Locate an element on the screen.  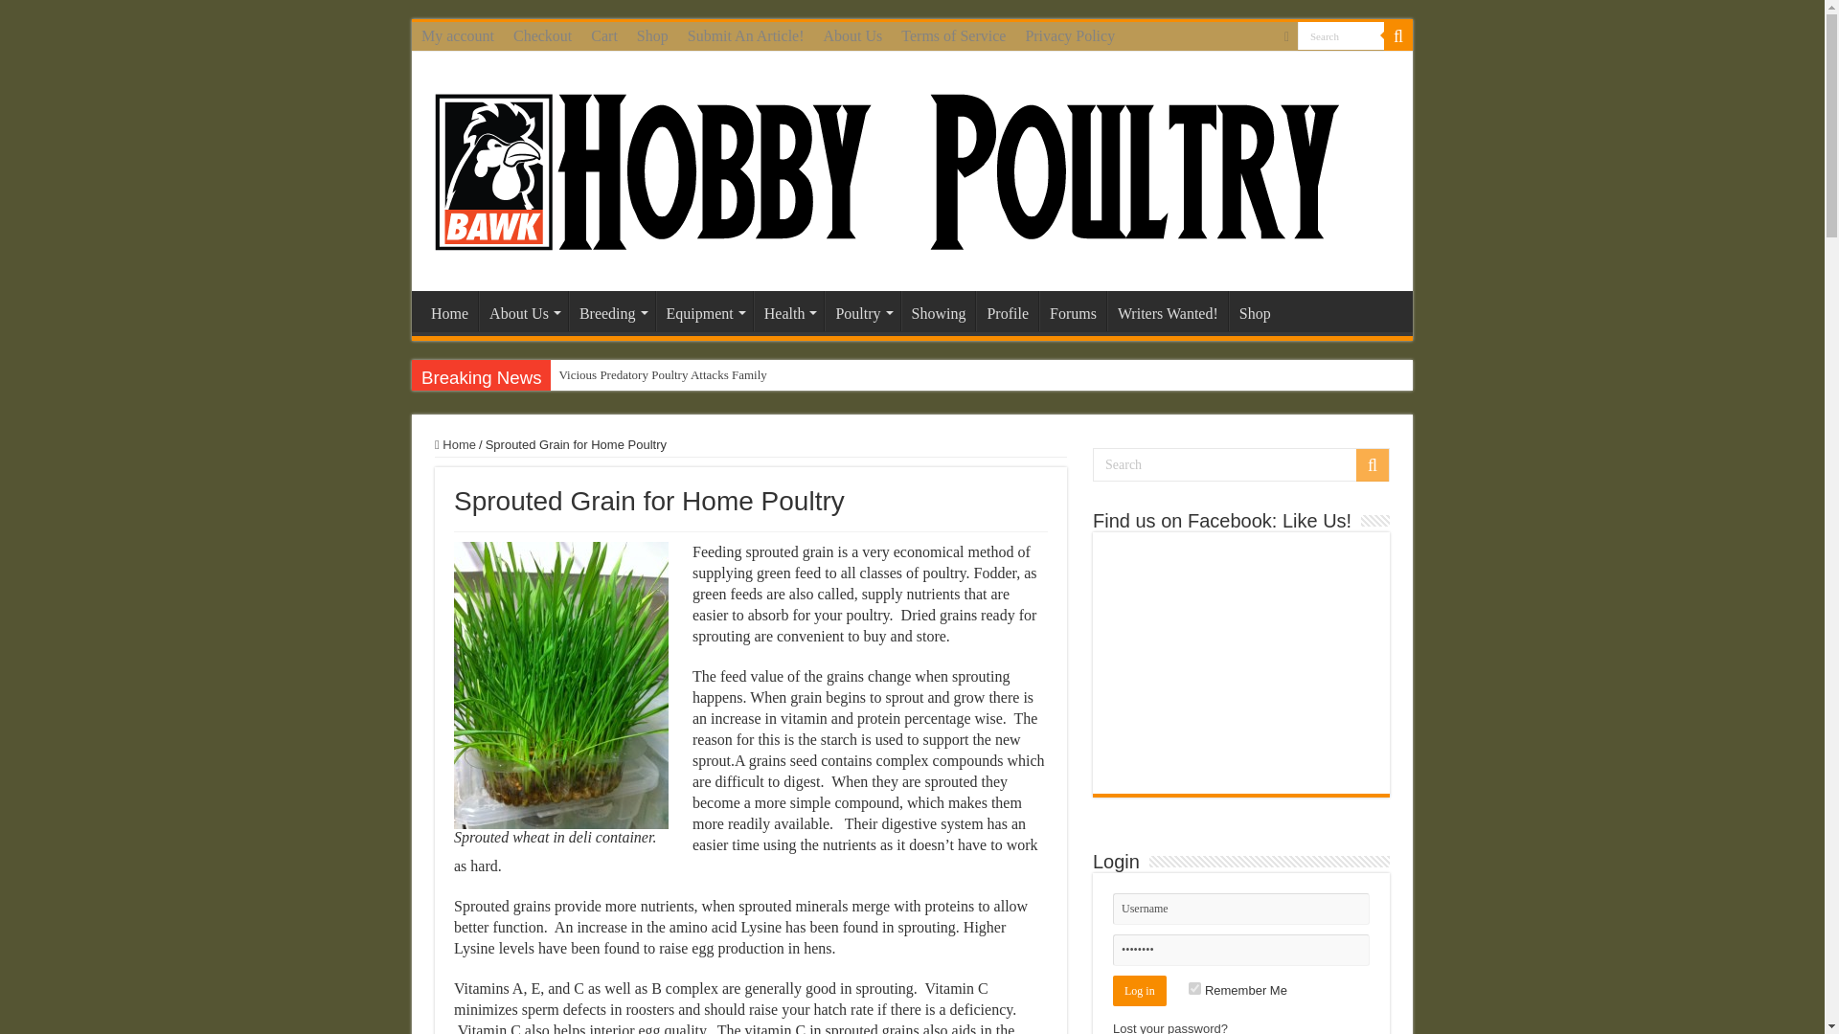
About Us is located at coordinates (852, 35).